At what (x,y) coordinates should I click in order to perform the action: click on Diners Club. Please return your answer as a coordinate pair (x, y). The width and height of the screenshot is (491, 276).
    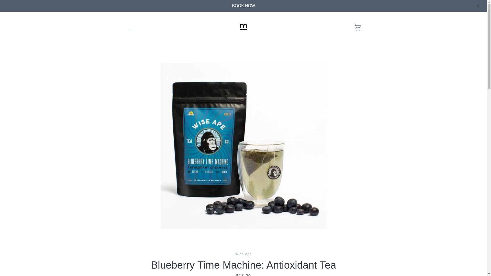
    Looking at the image, I should click on (321, 254).